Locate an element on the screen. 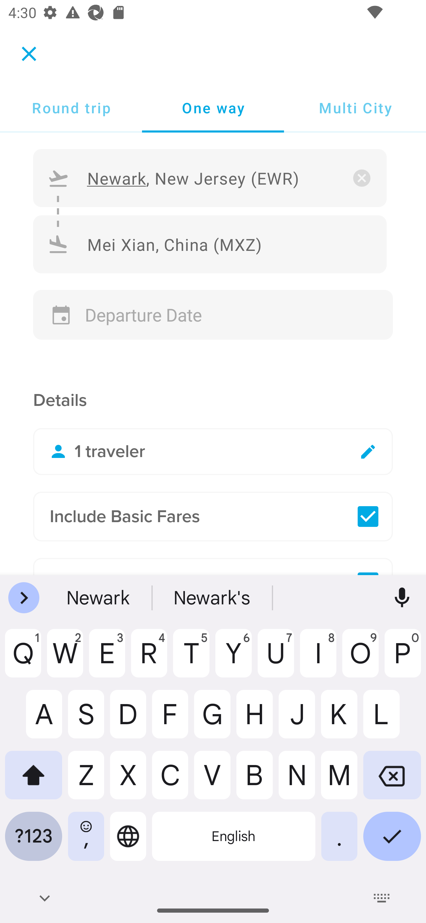 This screenshot has width=426, height=923. Include Basic Fares is located at coordinates (213, 517).